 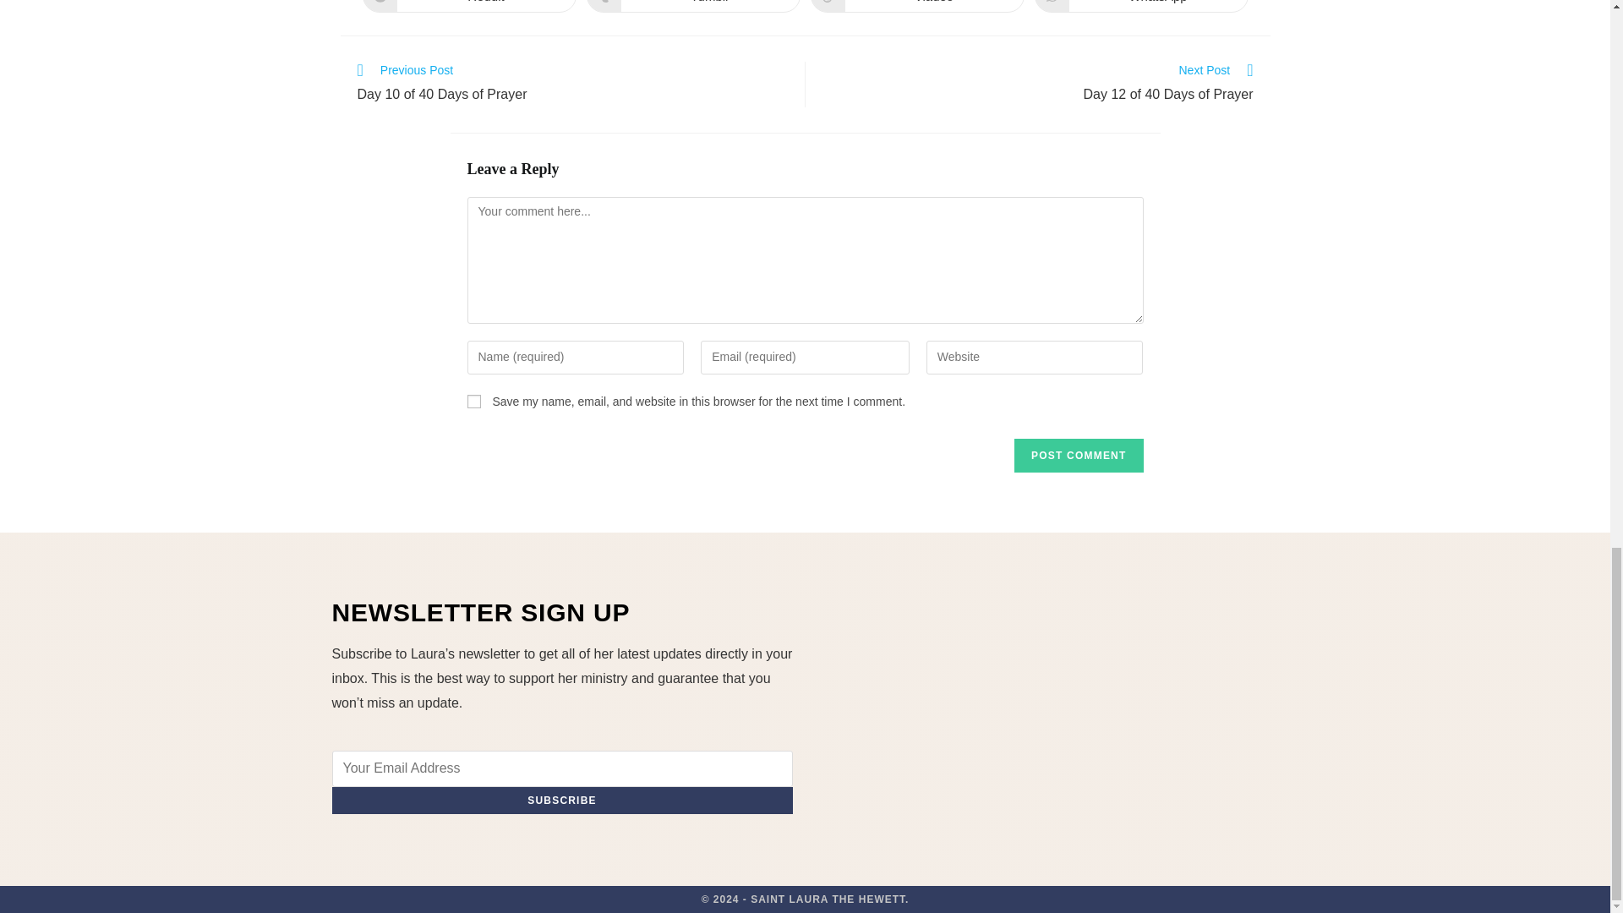 I want to click on yes, so click(x=473, y=401).